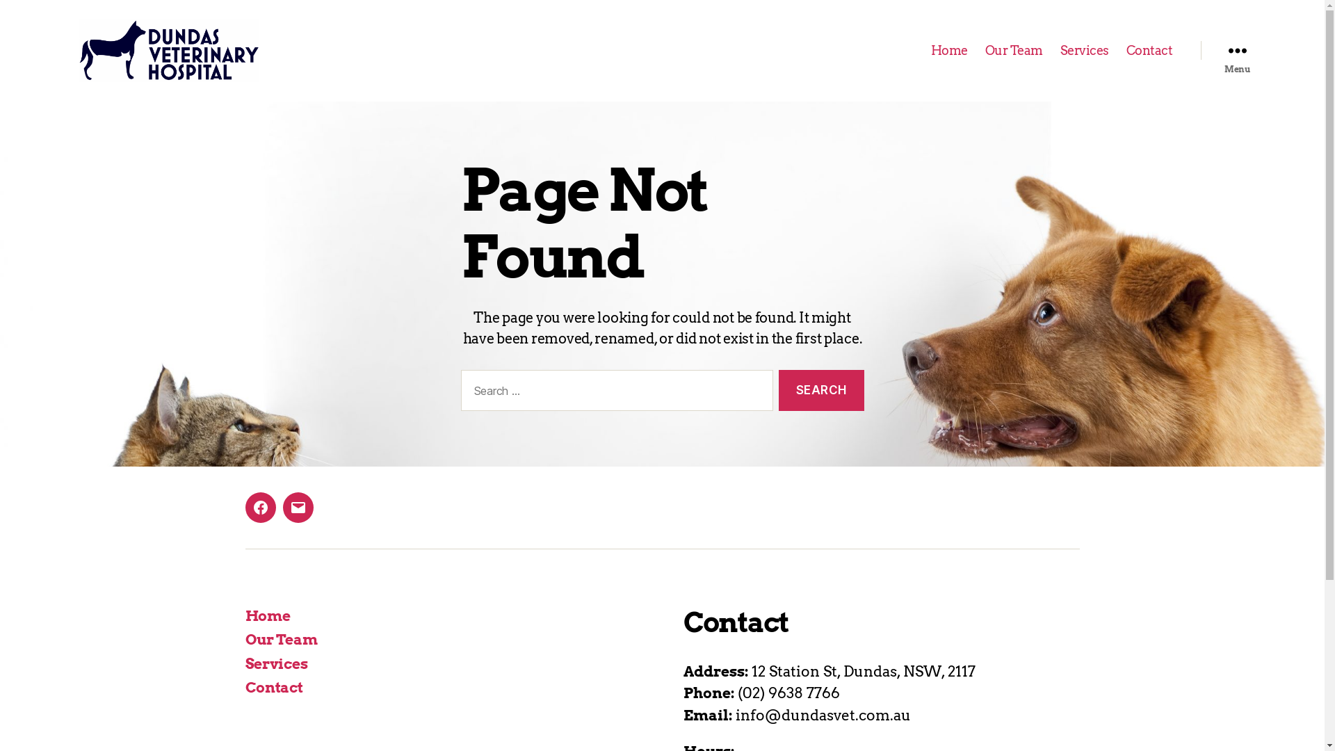 The image size is (1335, 751). What do you see at coordinates (821, 391) in the screenshot?
I see `Search` at bounding box center [821, 391].